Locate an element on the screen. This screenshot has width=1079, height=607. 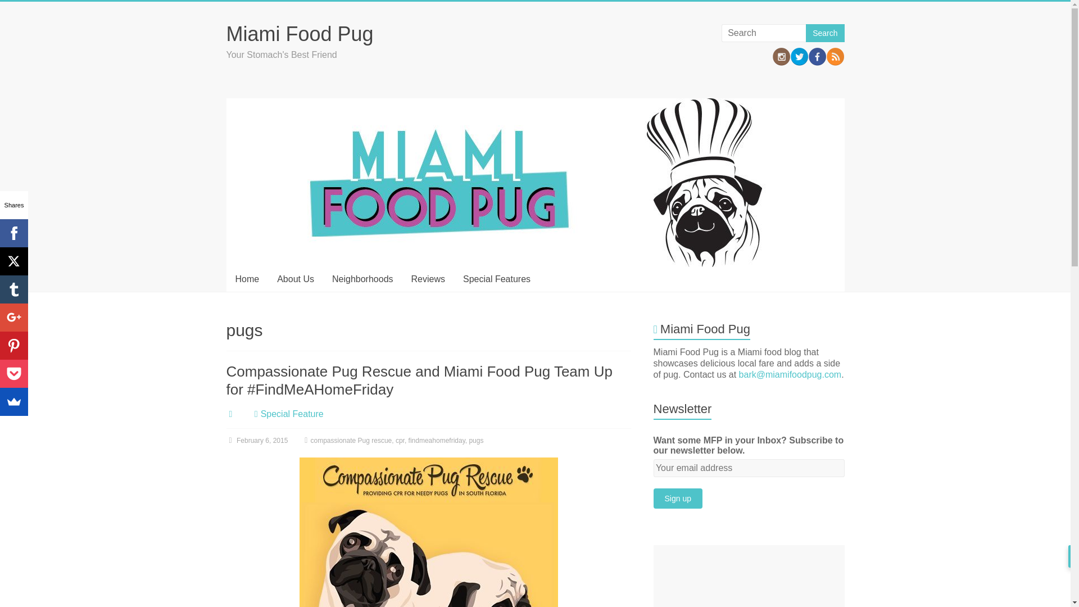
Neighborhoods is located at coordinates (362, 279).